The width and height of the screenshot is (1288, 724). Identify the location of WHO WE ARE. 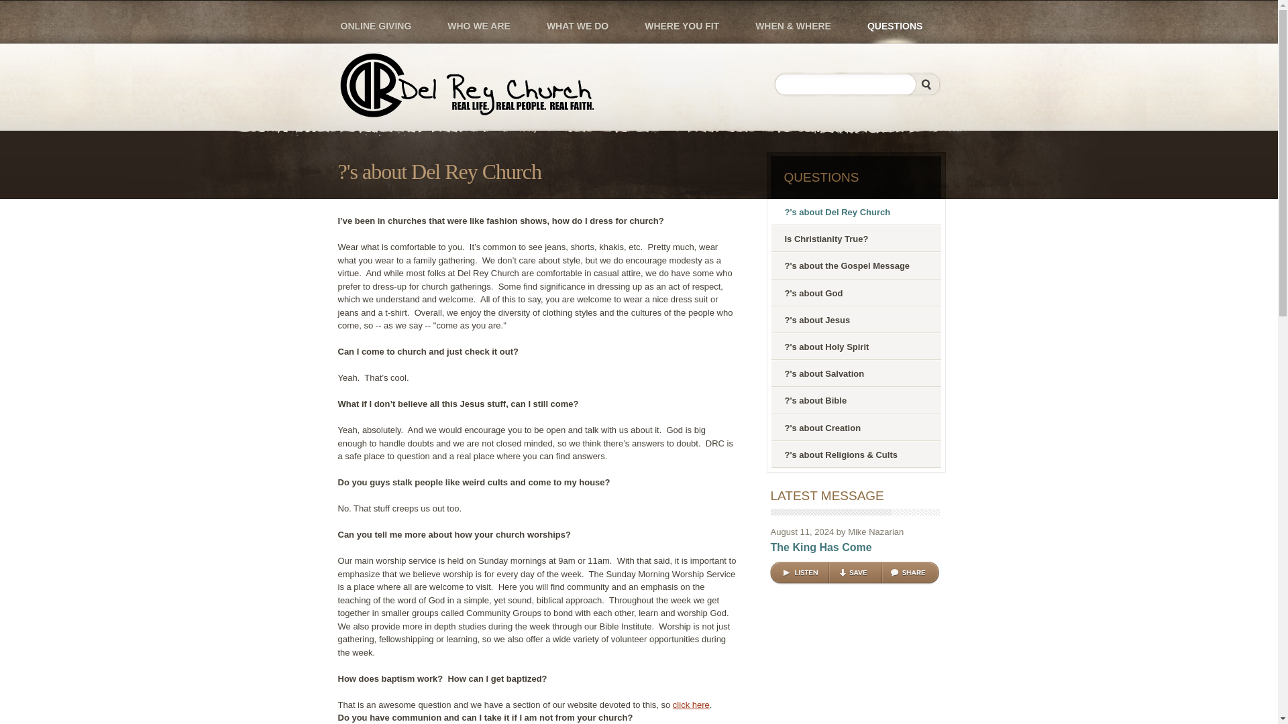
(478, 21).